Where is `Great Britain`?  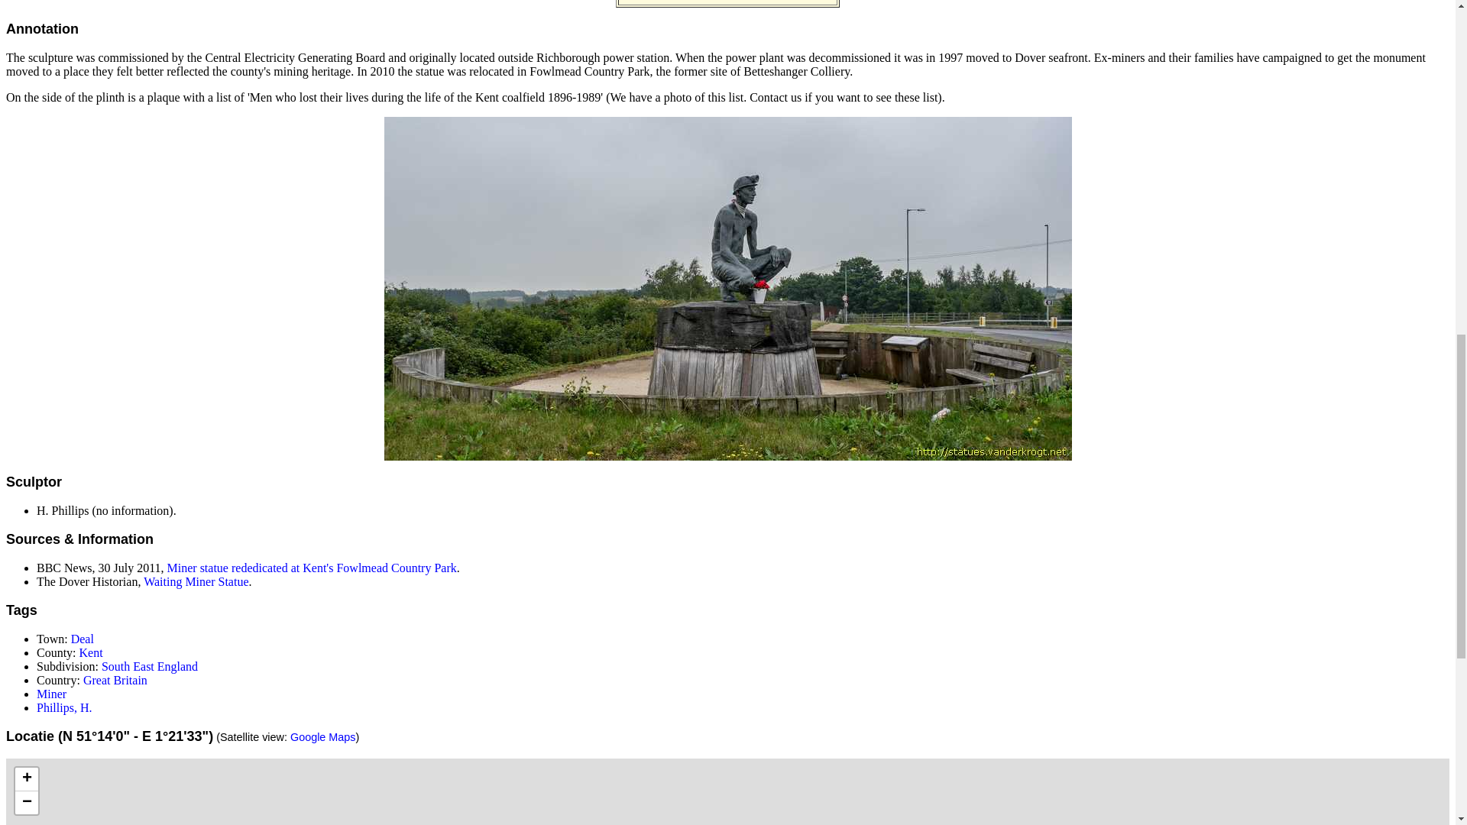 Great Britain is located at coordinates (115, 680).